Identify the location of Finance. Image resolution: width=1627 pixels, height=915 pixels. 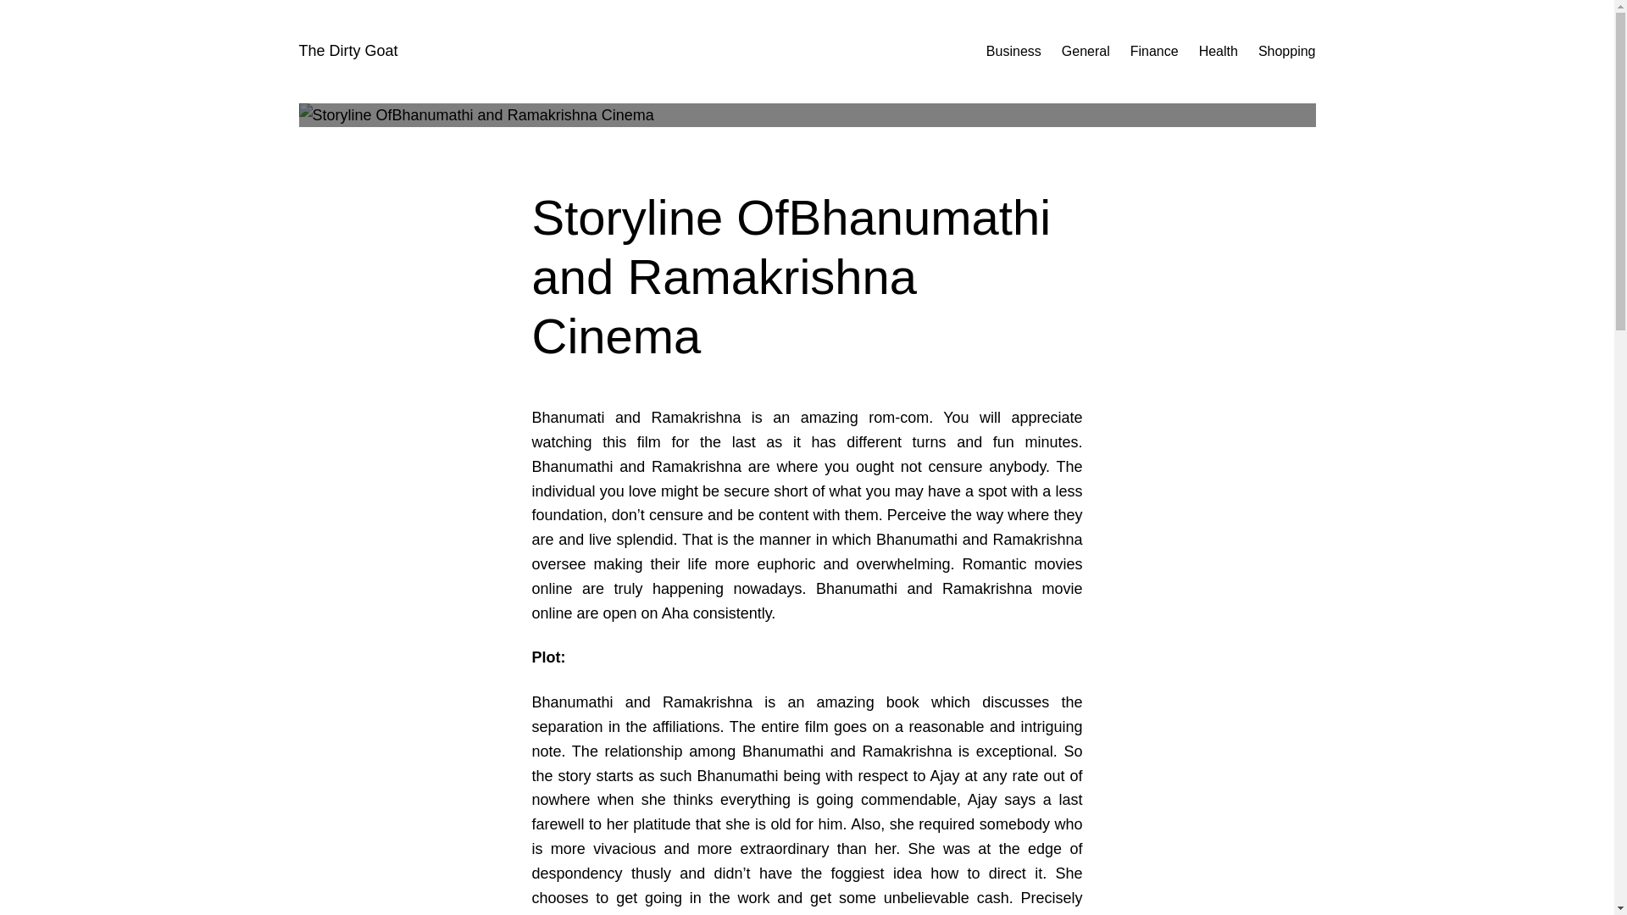
(1154, 51).